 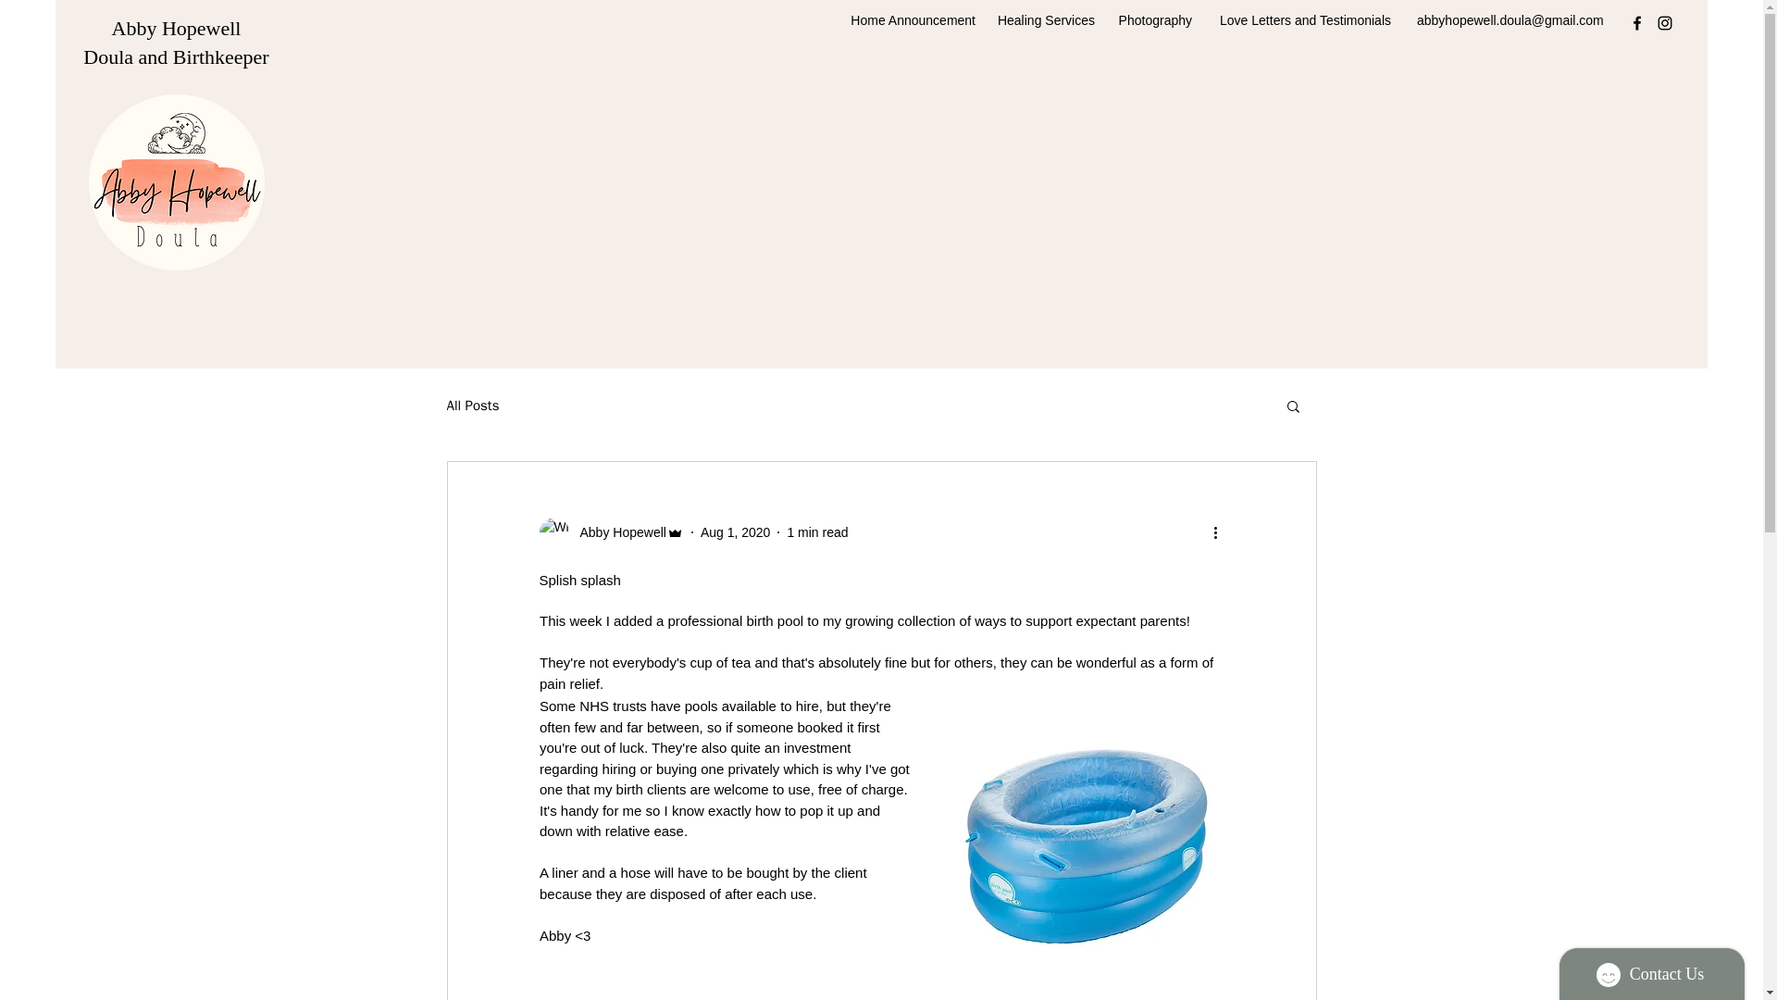 I want to click on Home Announcement, so click(x=909, y=20).